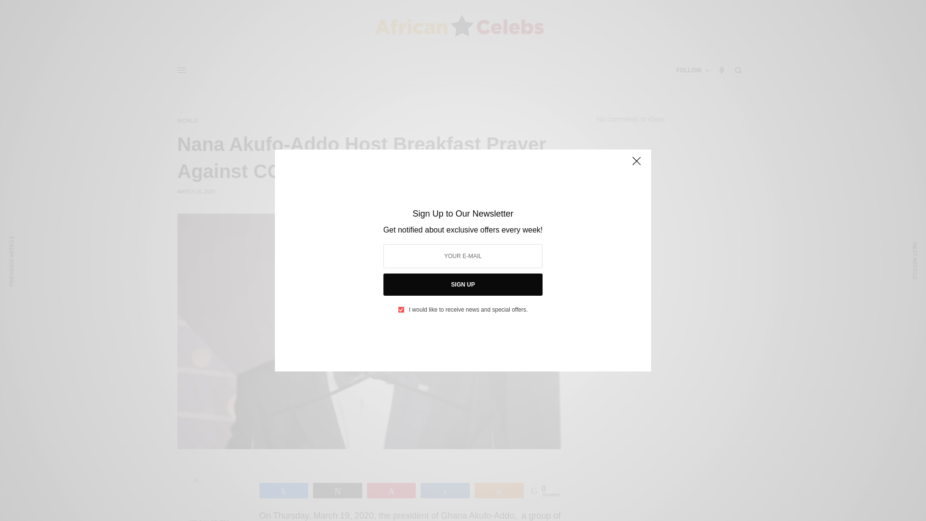  Describe the element at coordinates (693, 70) in the screenshot. I see `FOLLOW` at that location.